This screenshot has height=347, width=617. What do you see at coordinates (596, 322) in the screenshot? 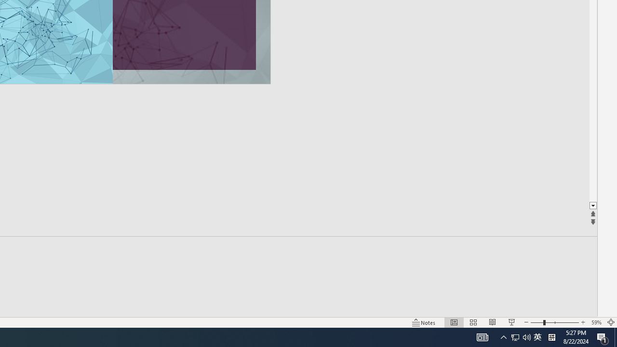
I see `Zoom 59%` at bounding box center [596, 322].